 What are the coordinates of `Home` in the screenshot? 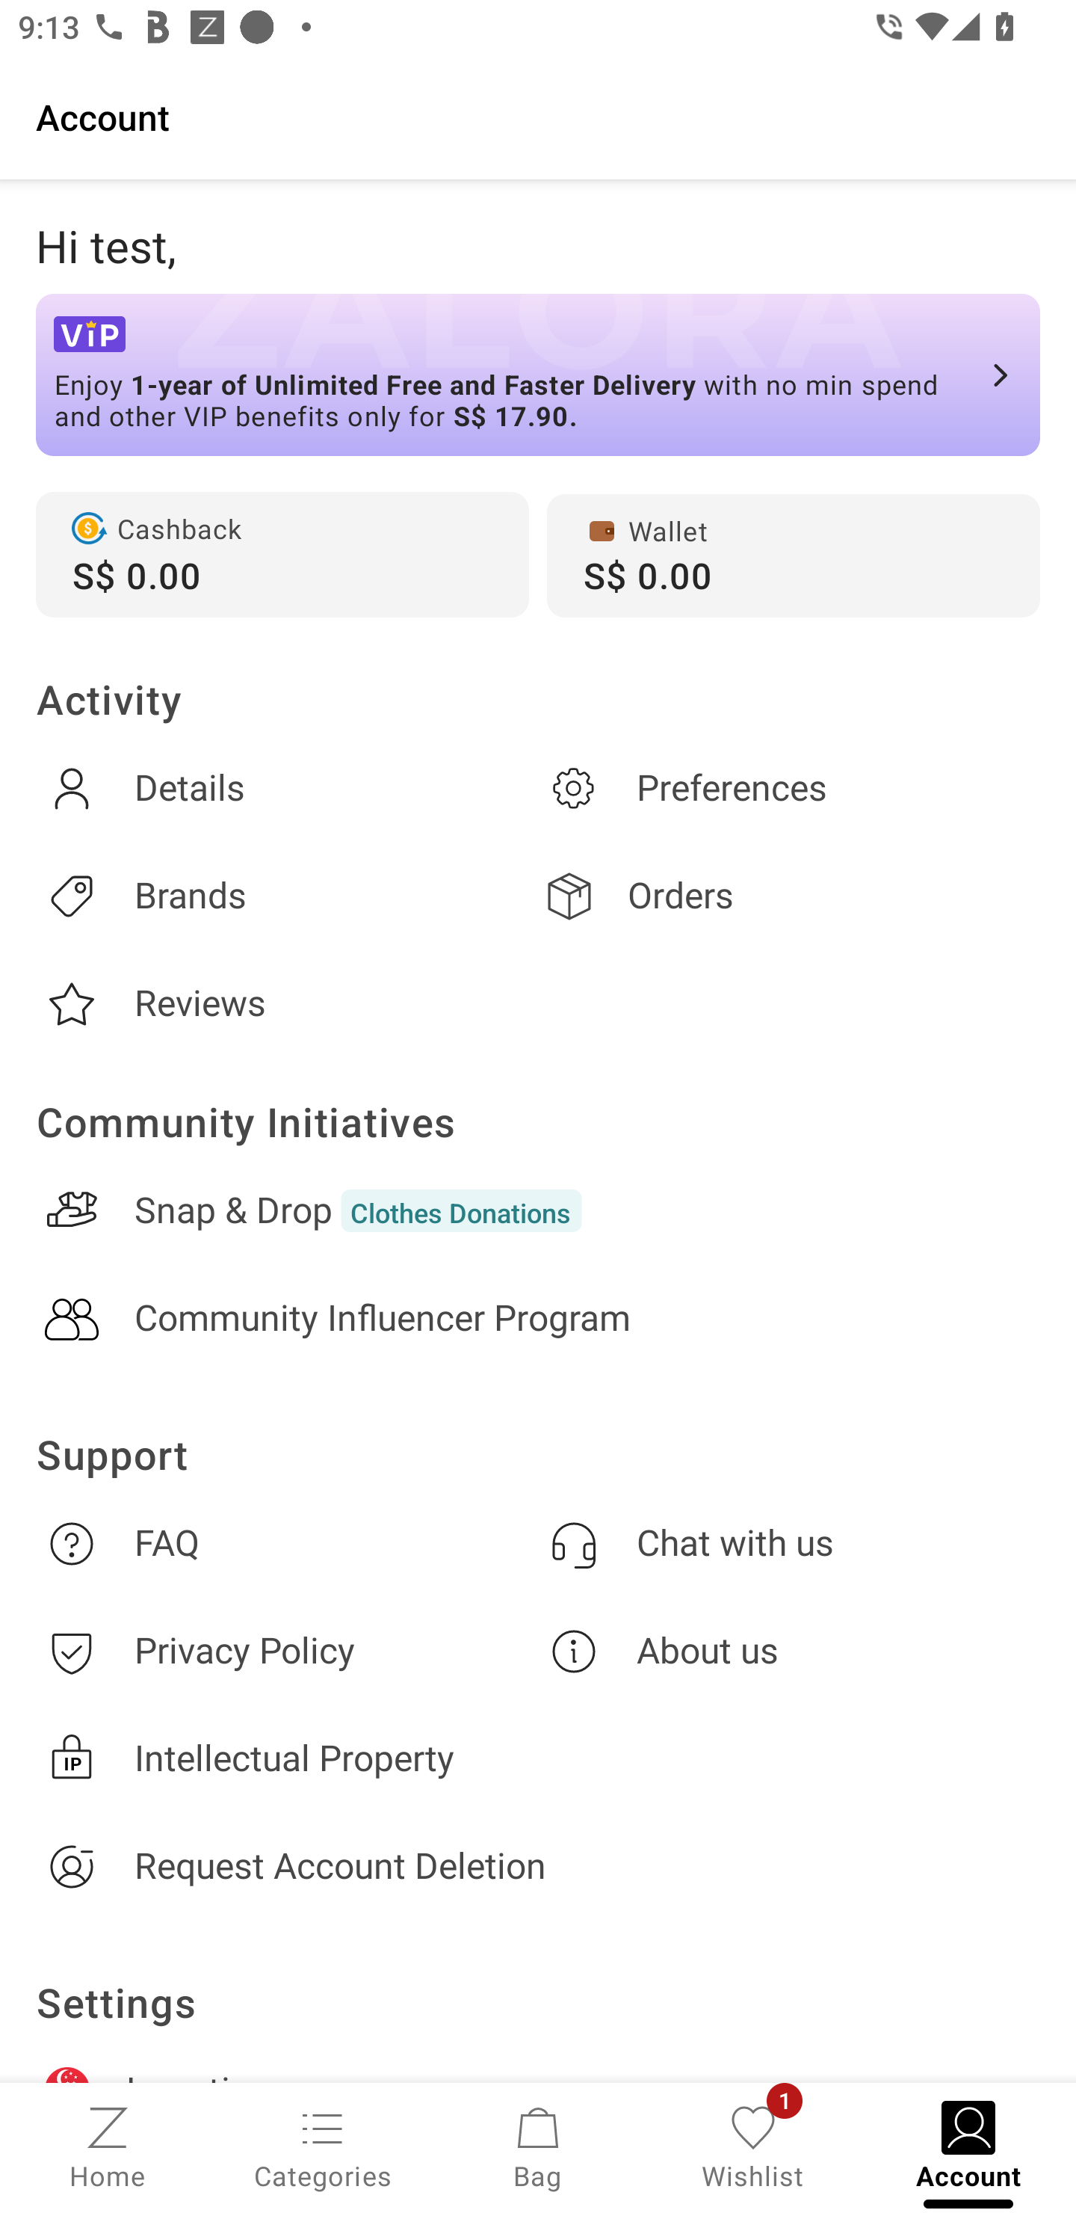 It's located at (108, 2146).